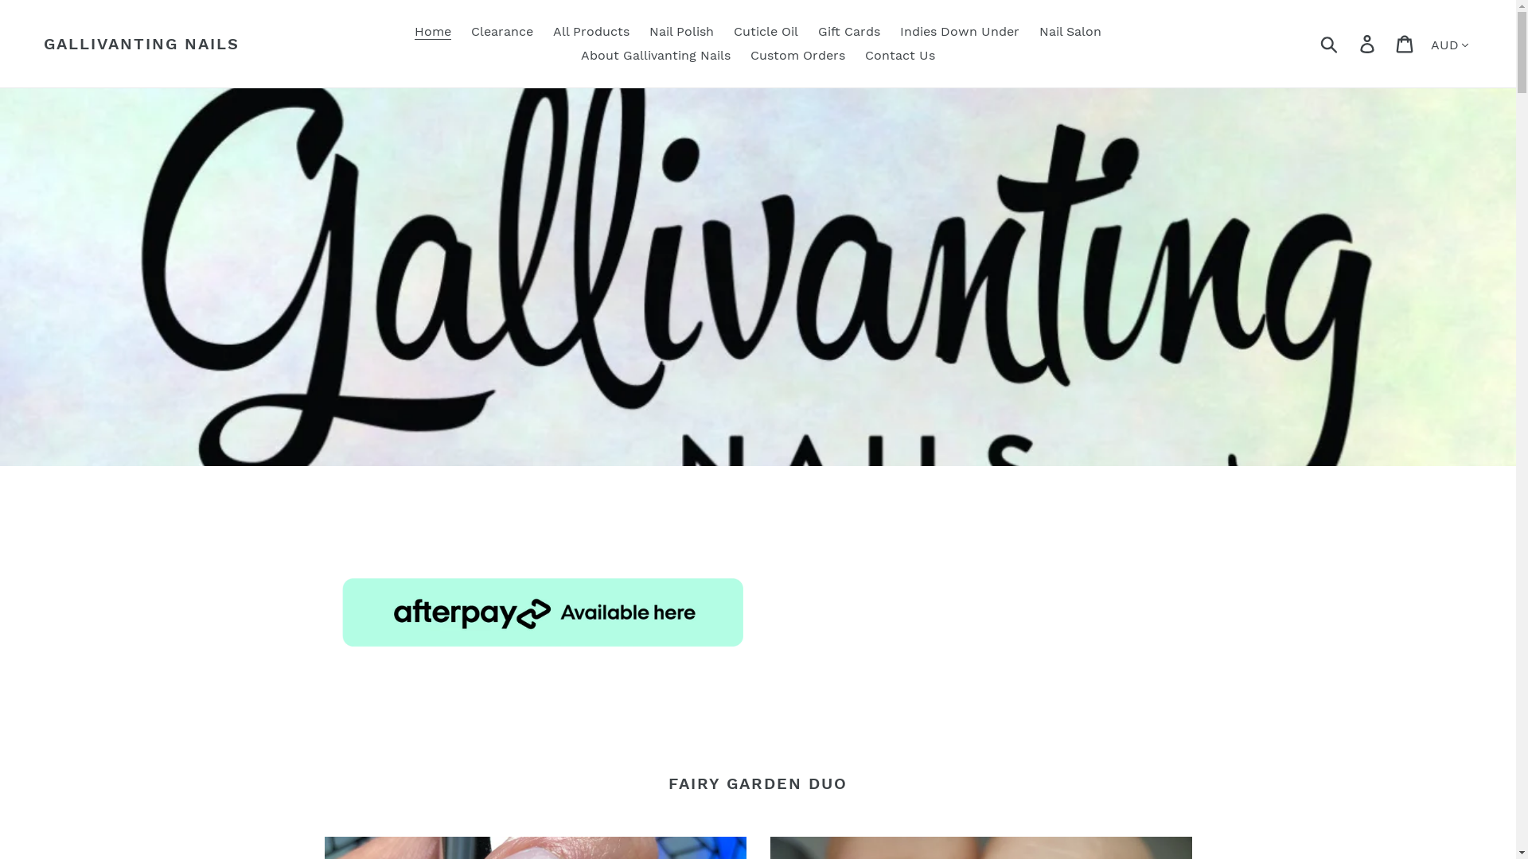 This screenshot has height=859, width=1528. I want to click on GALLIVANTING NAILS, so click(142, 44).